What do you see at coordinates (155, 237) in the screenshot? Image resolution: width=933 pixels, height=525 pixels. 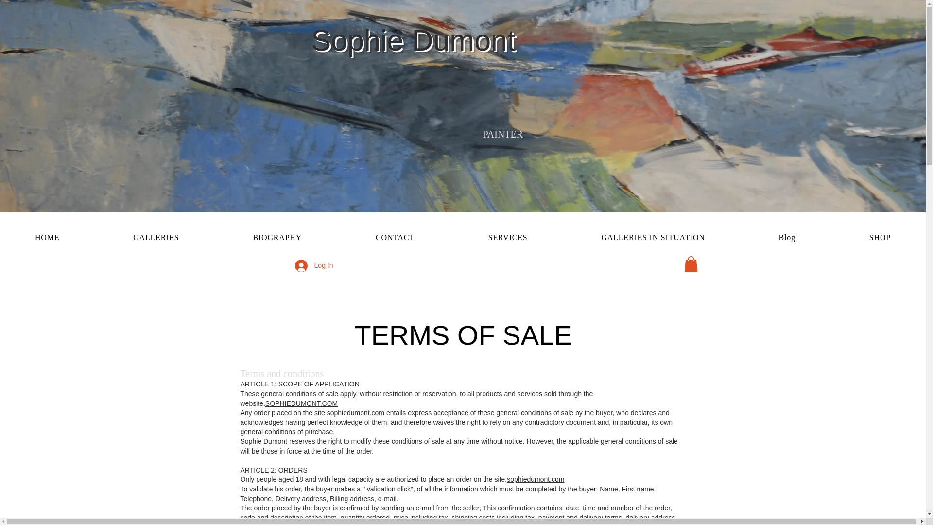 I see `GALLERIES` at bounding box center [155, 237].